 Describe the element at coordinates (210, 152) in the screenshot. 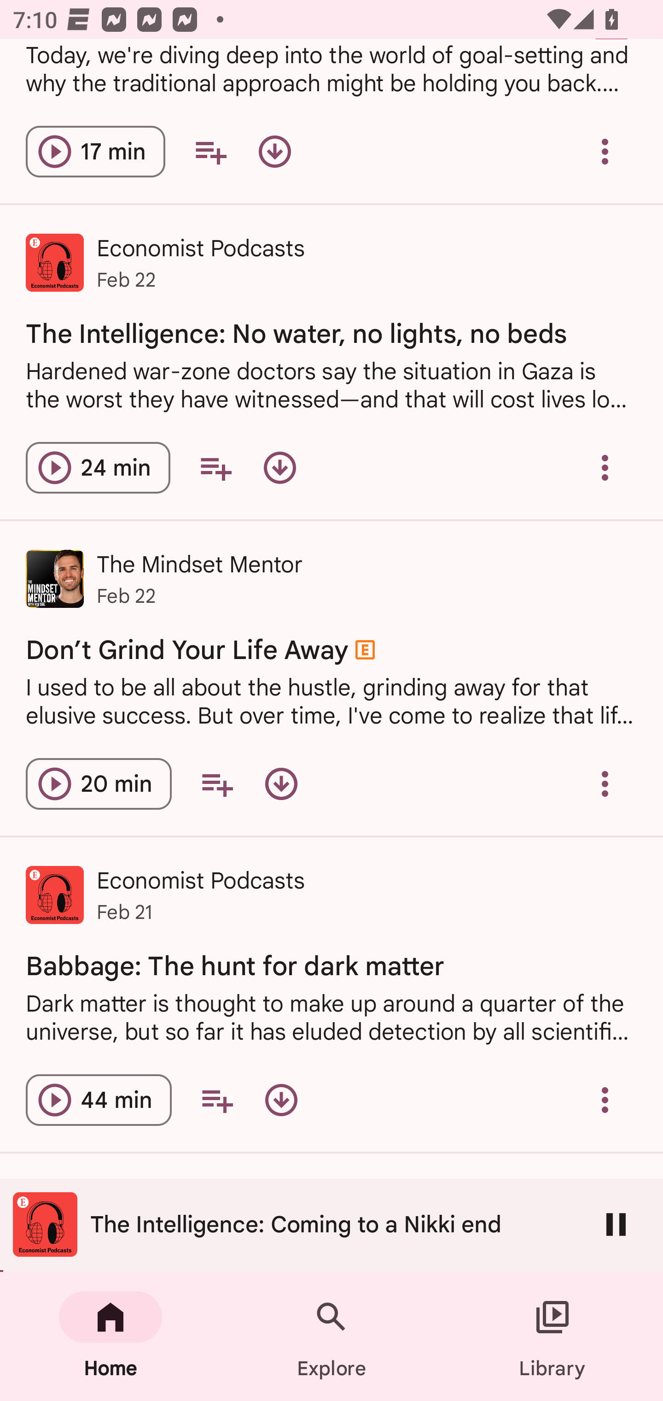

I see `Add to your queue` at that location.